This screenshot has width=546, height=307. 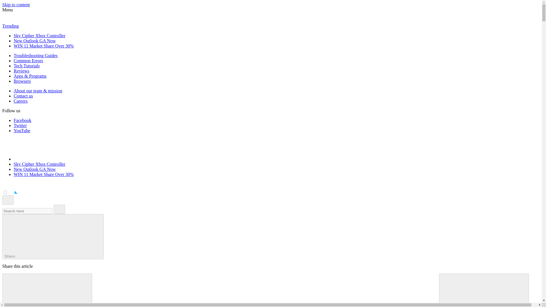 I want to click on YouTube, so click(x=22, y=130).